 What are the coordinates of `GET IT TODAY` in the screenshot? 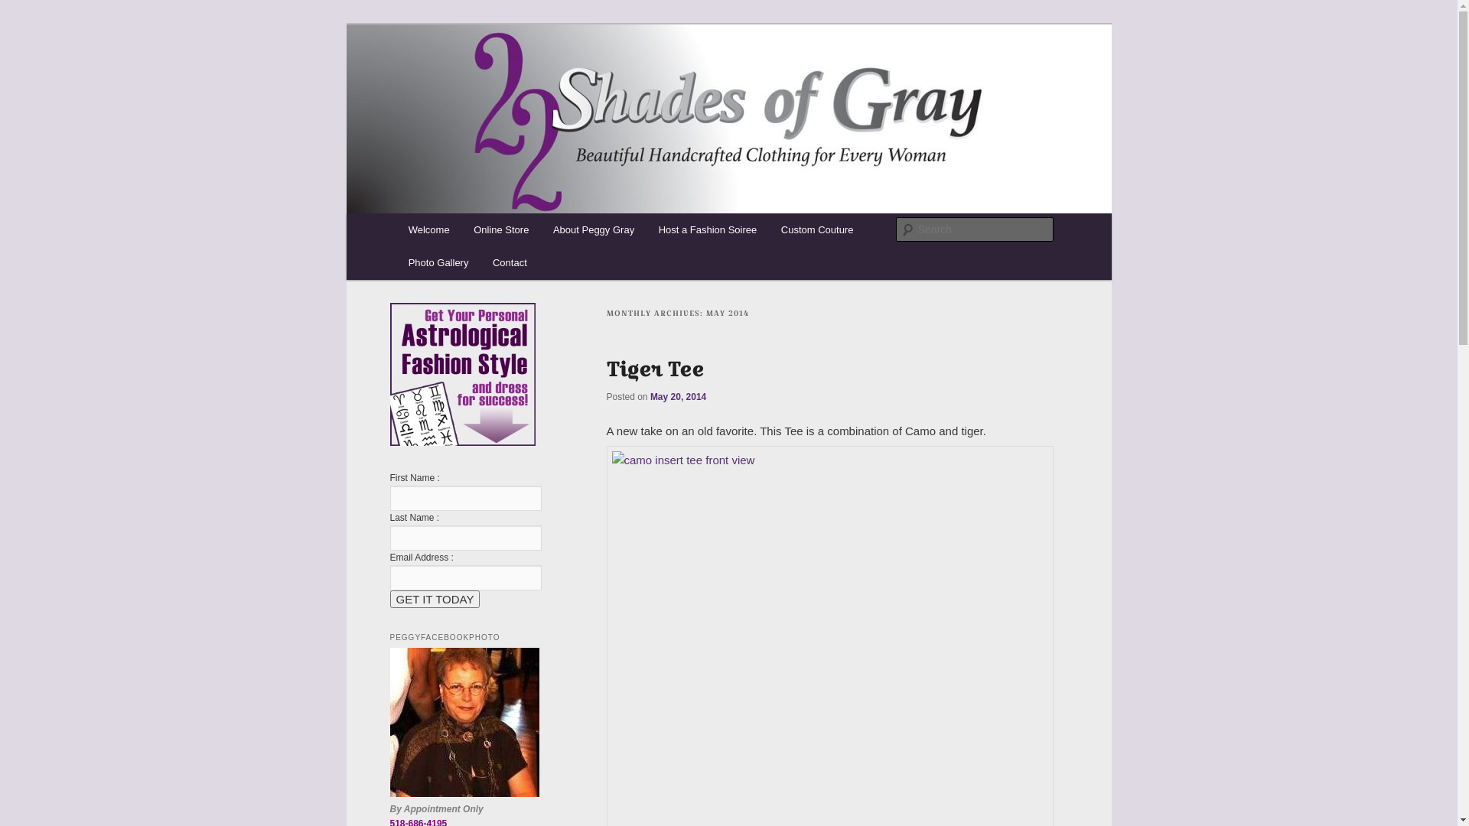 It's located at (435, 600).